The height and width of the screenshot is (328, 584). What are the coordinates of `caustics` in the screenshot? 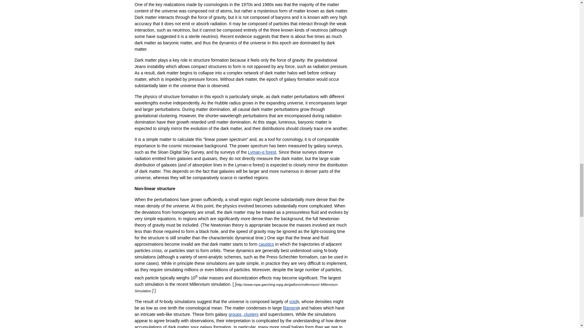 It's located at (266, 244).